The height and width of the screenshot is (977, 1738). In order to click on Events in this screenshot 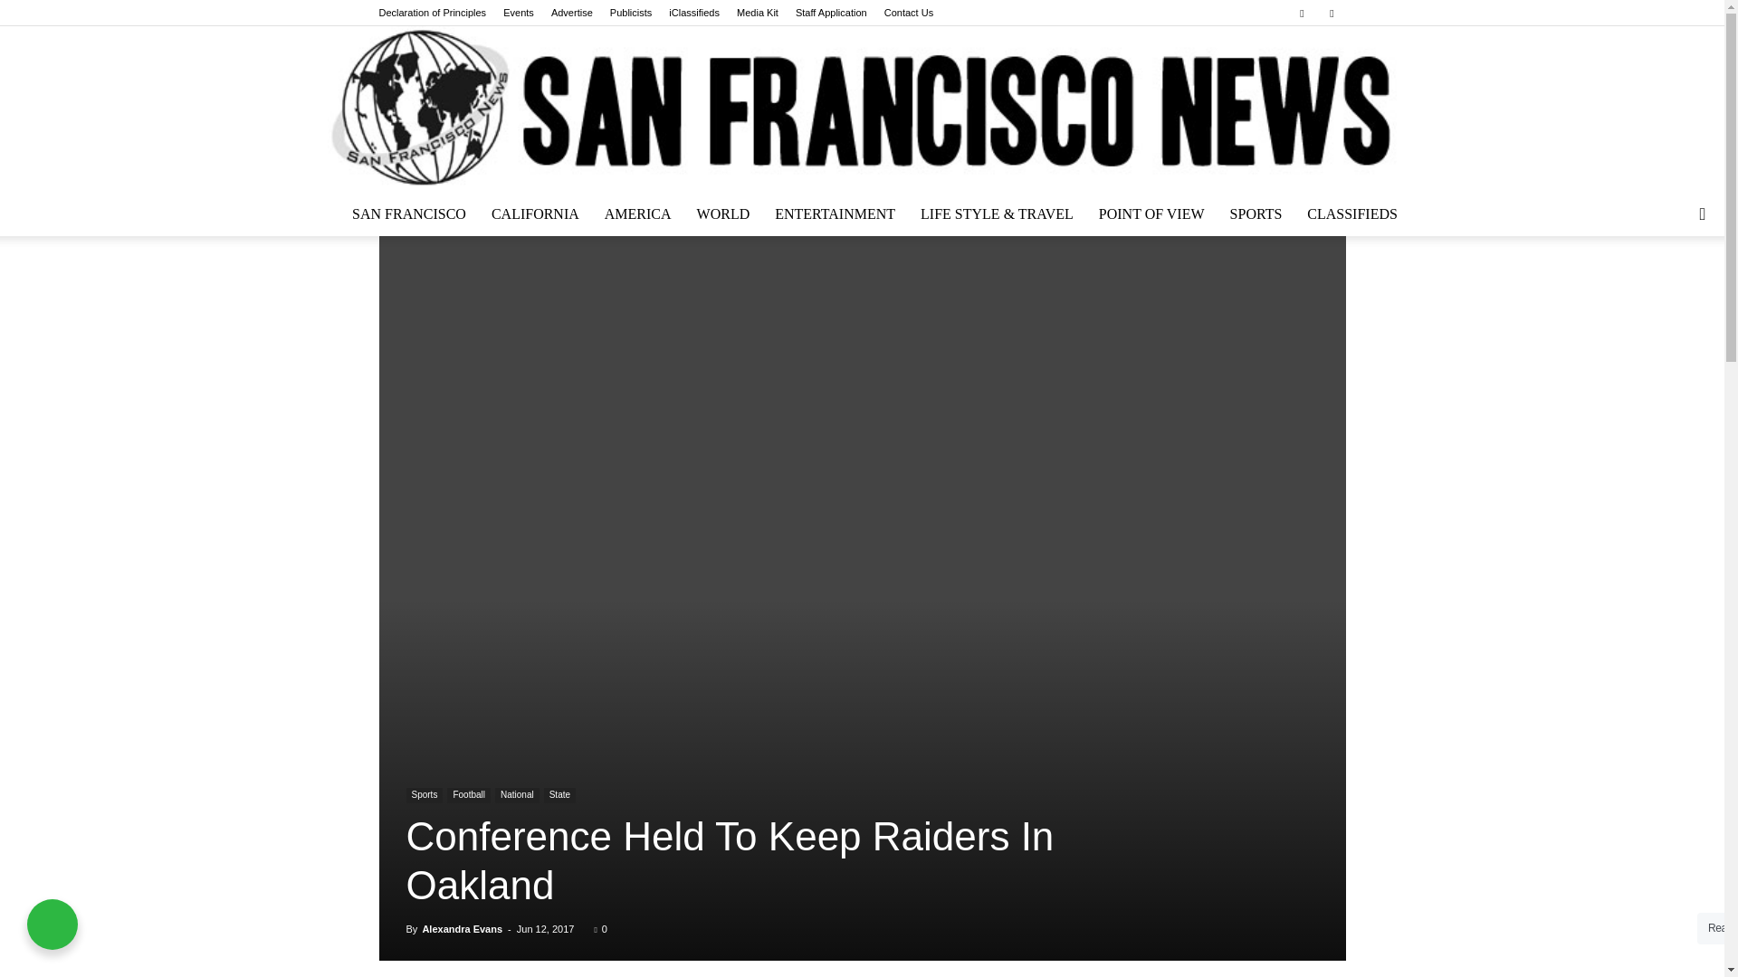, I will do `click(518, 13)`.